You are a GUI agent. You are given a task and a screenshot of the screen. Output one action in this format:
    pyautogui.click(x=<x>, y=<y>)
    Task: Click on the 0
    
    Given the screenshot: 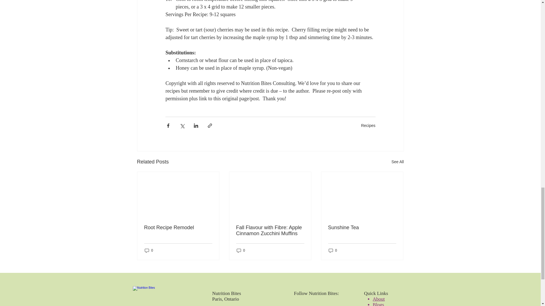 What is the action you would take?
    pyautogui.click(x=149, y=250)
    